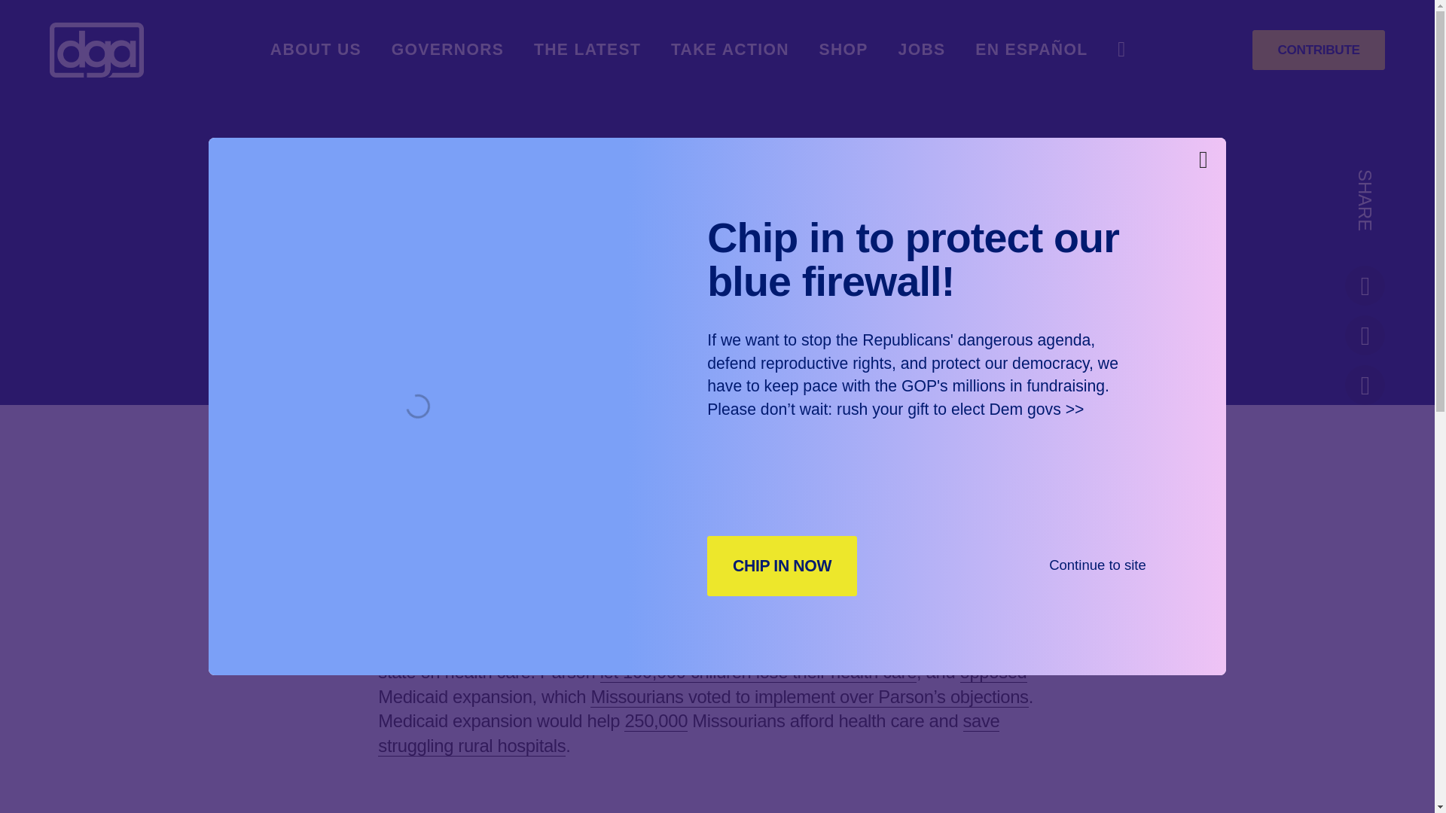 Image resolution: width=1446 pixels, height=813 pixels. I want to click on ABOUT US, so click(316, 50).